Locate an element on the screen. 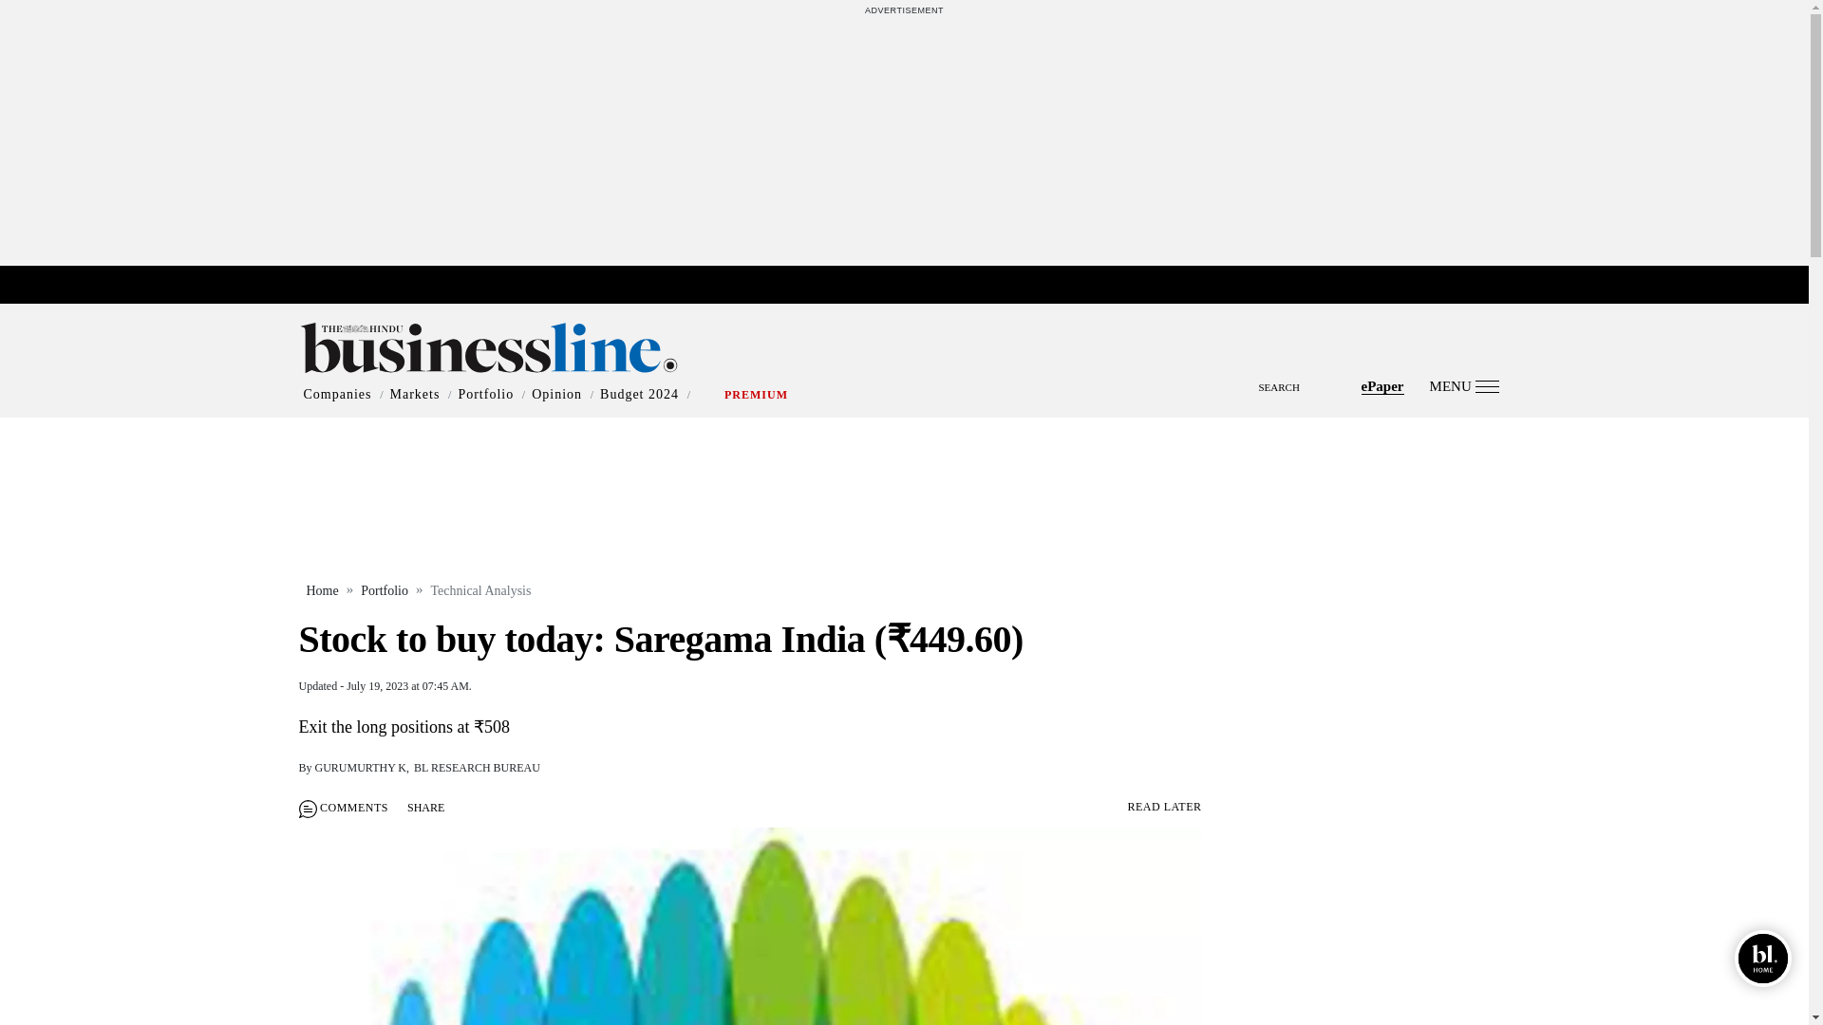  Companies is located at coordinates (338, 395).